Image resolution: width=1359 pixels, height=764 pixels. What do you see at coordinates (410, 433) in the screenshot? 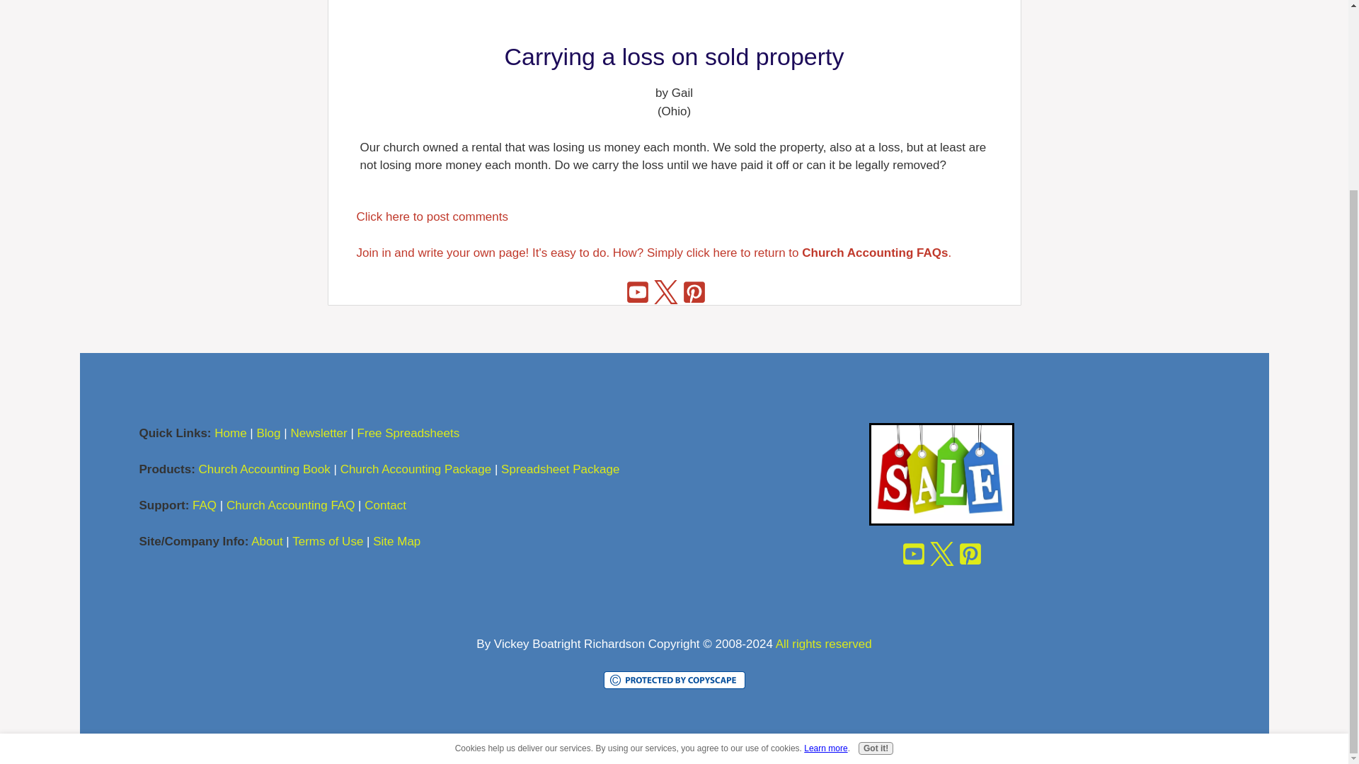
I see `Free Spreadsheets ` at bounding box center [410, 433].